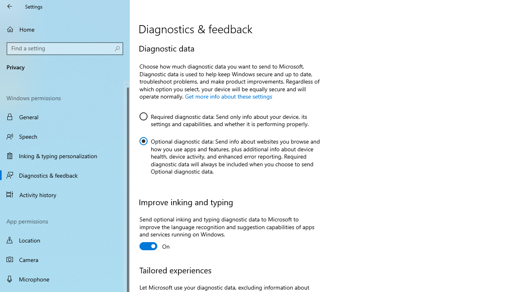 The width and height of the screenshot is (519, 292). I want to click on Activity history, so click(65, 194).